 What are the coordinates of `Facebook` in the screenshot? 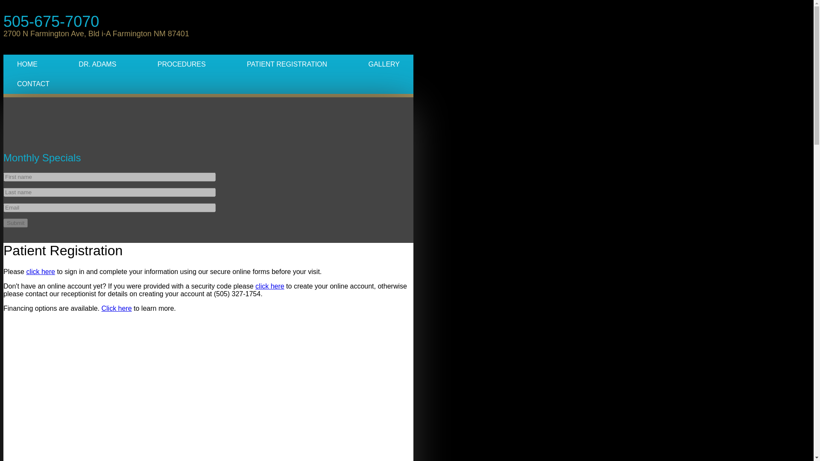 It's located at (18, 124).